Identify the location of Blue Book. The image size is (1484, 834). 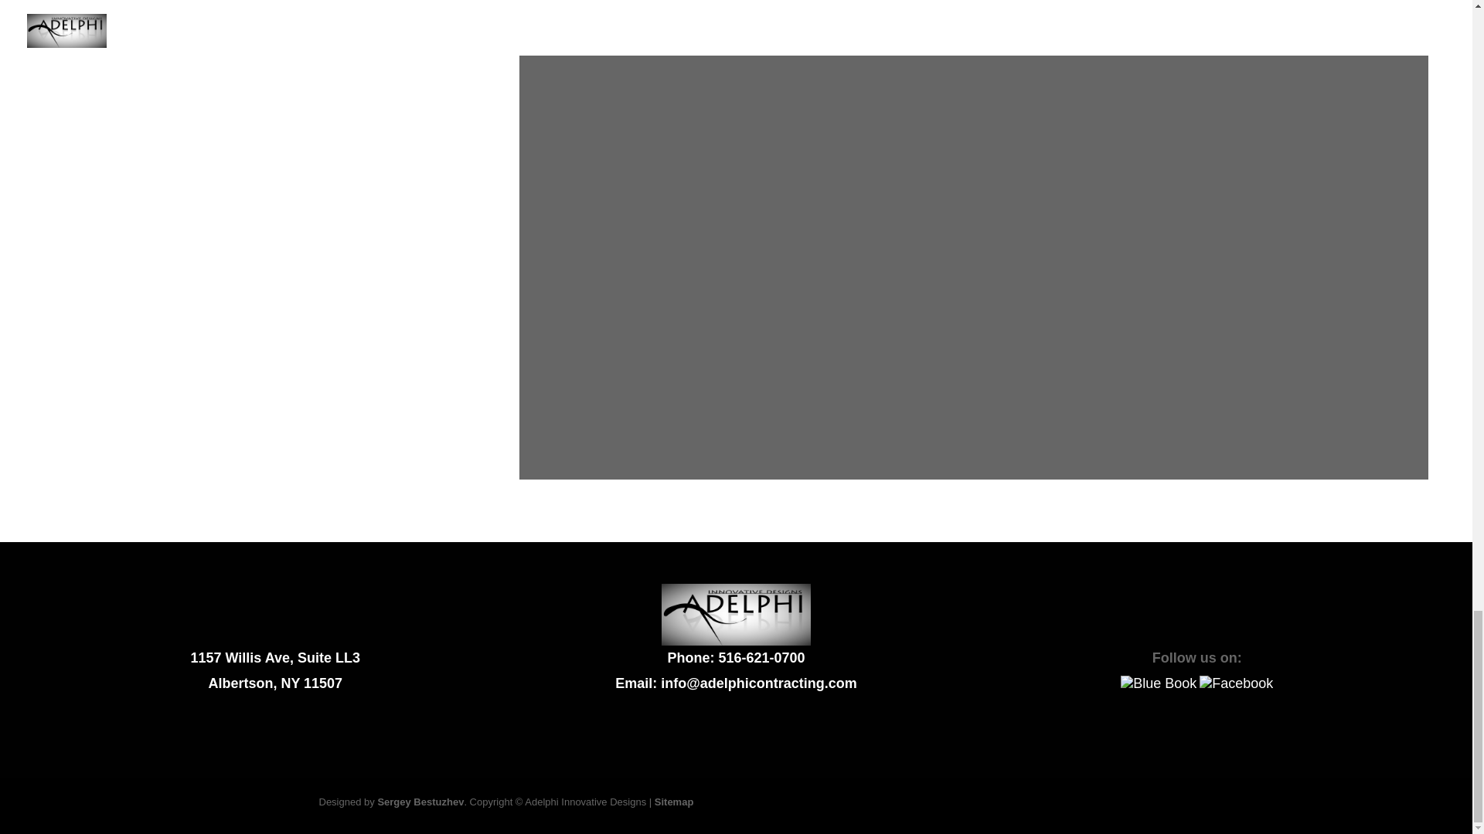
(1158, 683).